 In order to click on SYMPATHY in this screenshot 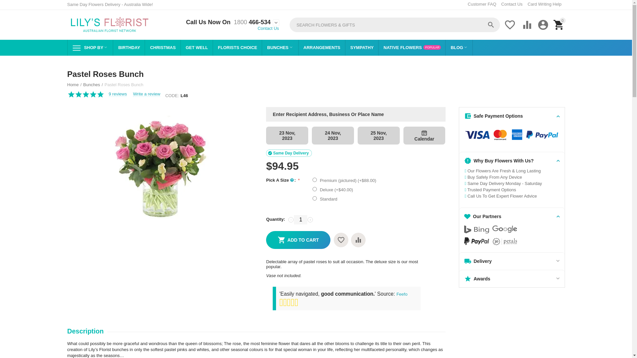, I will do `click(362, 48)`.